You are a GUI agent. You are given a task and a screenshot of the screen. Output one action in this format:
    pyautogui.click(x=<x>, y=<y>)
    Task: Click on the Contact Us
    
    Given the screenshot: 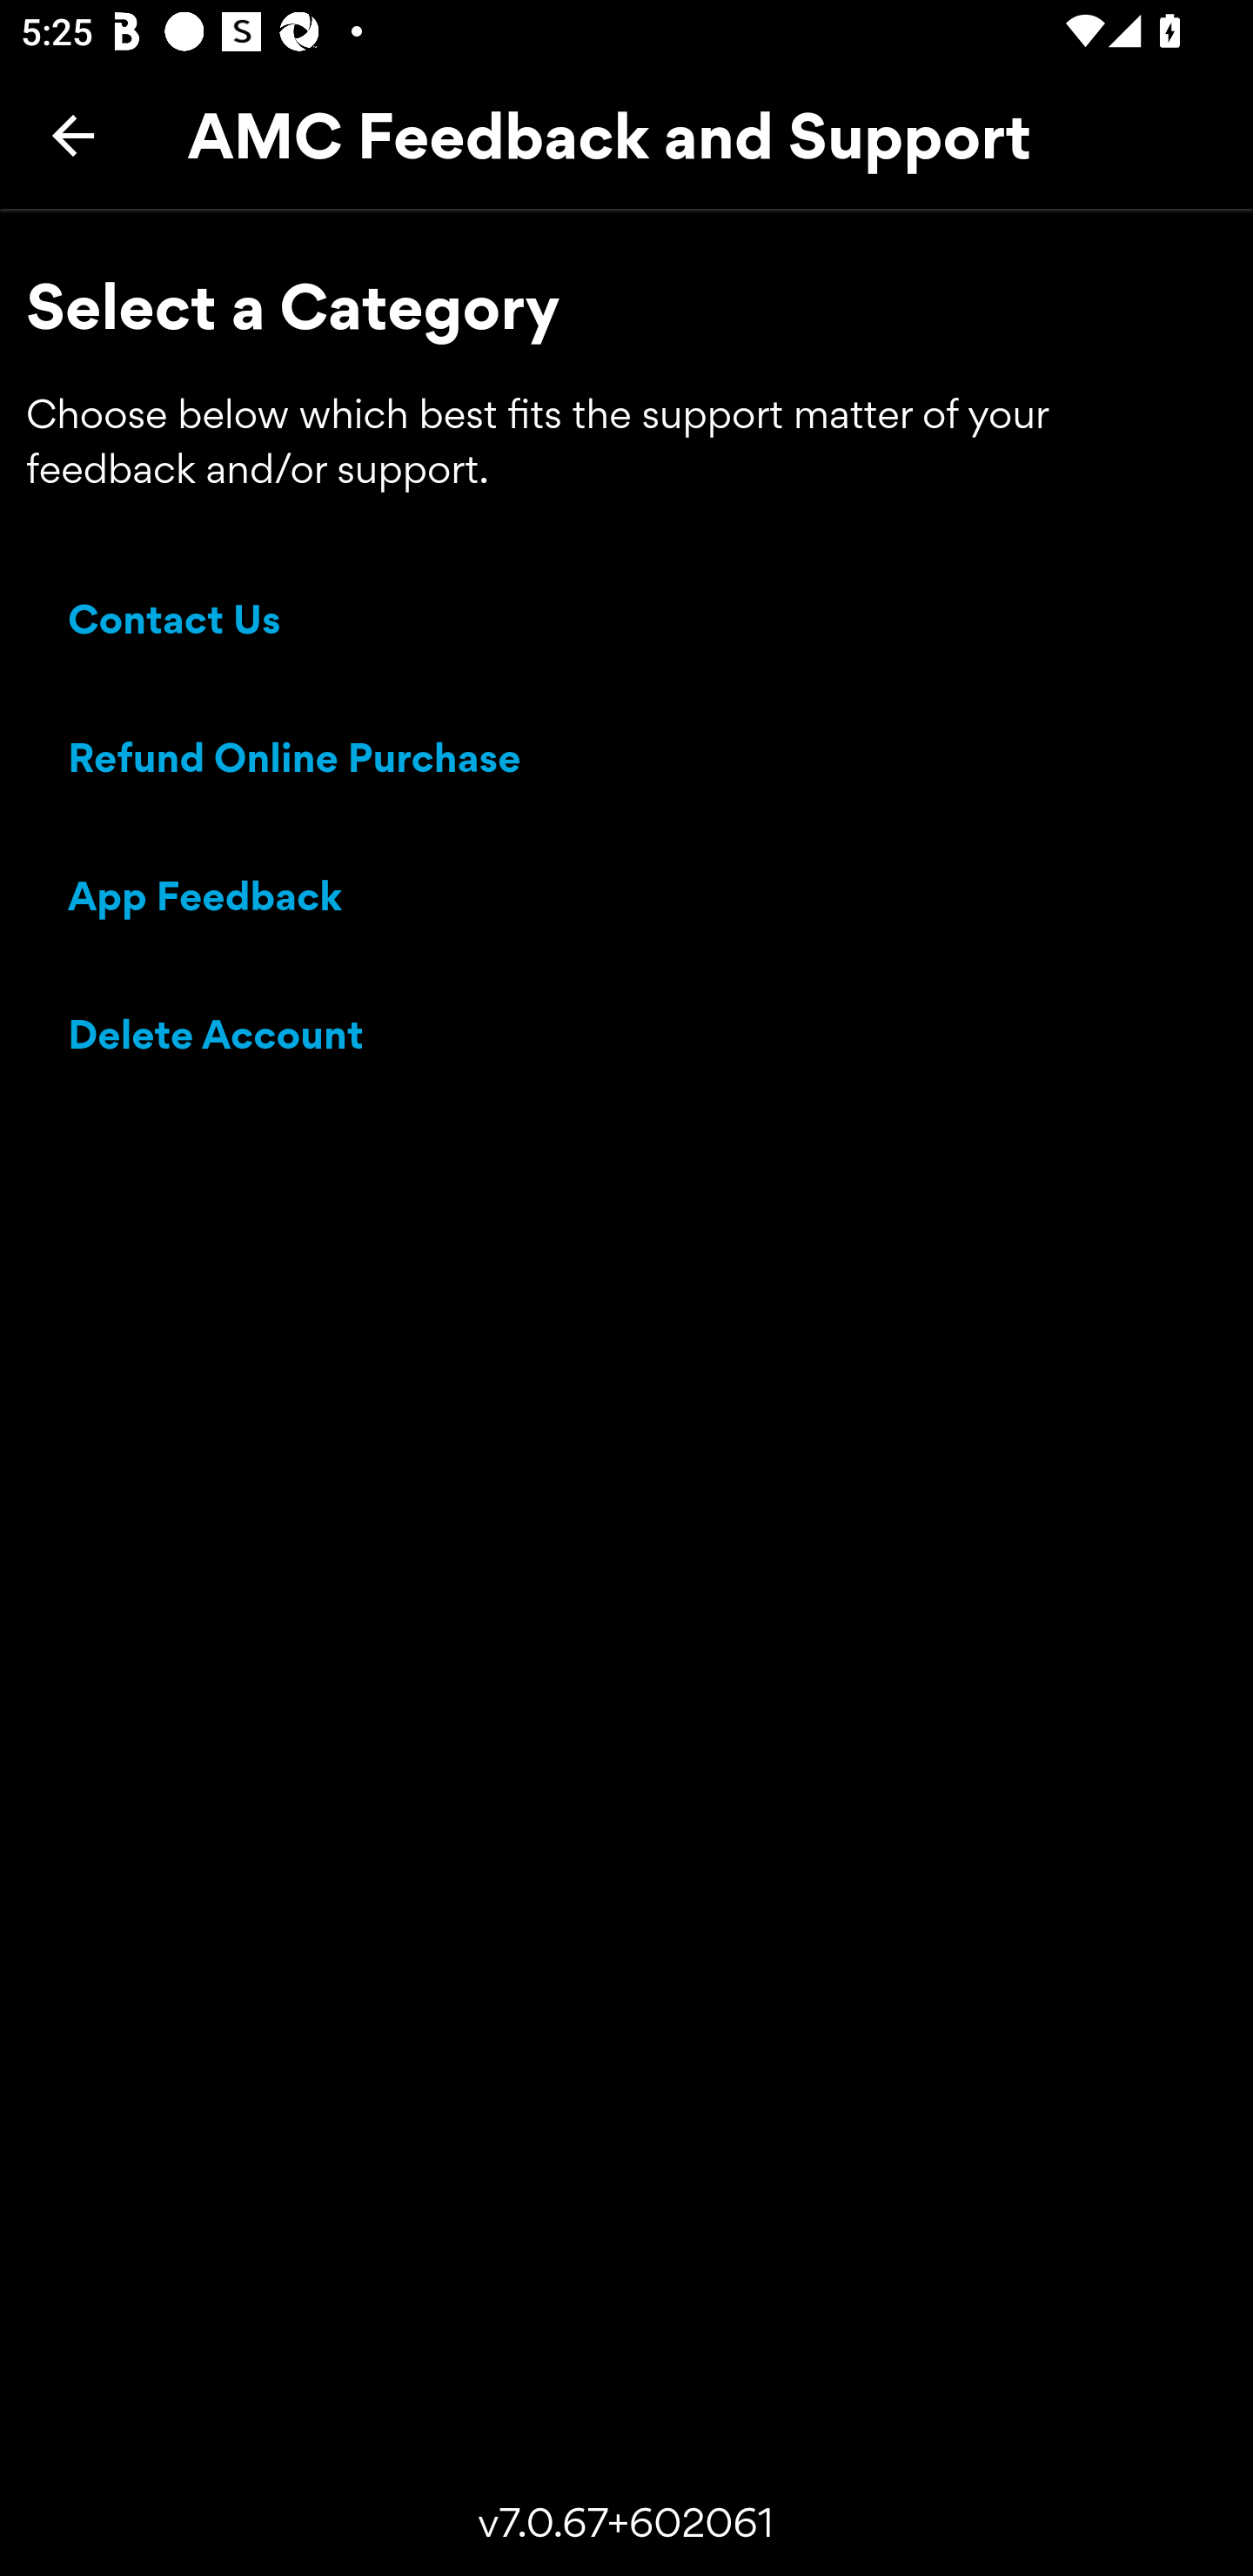 What is the action you would take?
    pyautogui.click(x=174, y=625)
    